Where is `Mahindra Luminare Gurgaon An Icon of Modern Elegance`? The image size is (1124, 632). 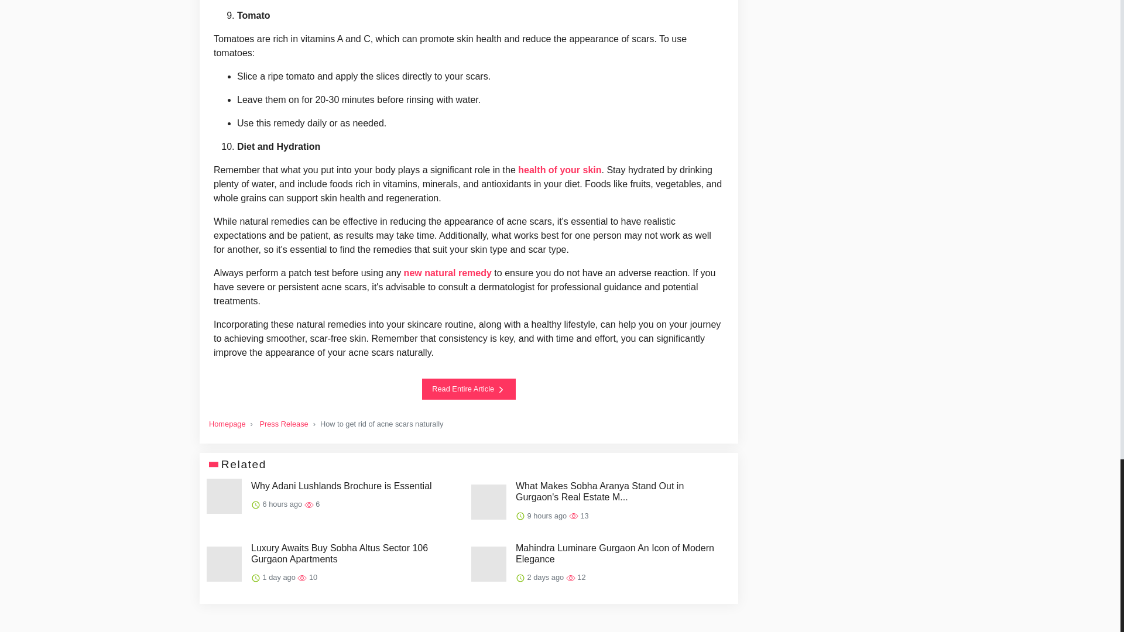
Mahindra Luminare Gurgaon An Icon of Modern Elegance is located at coordinates (621, 554).